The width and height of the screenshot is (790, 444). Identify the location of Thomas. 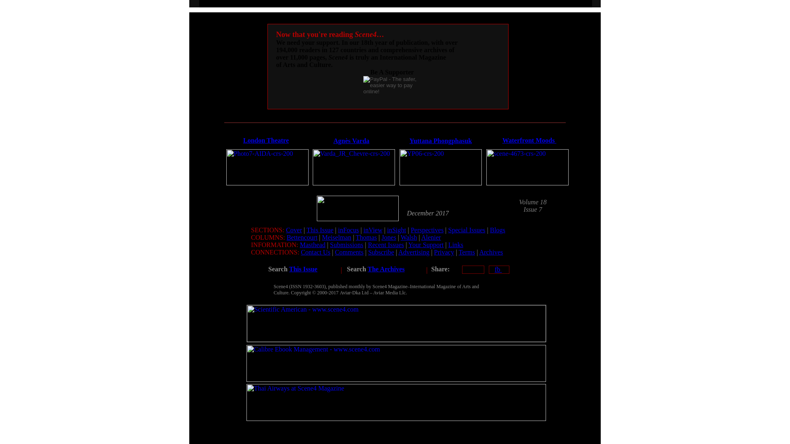
(367, 238).